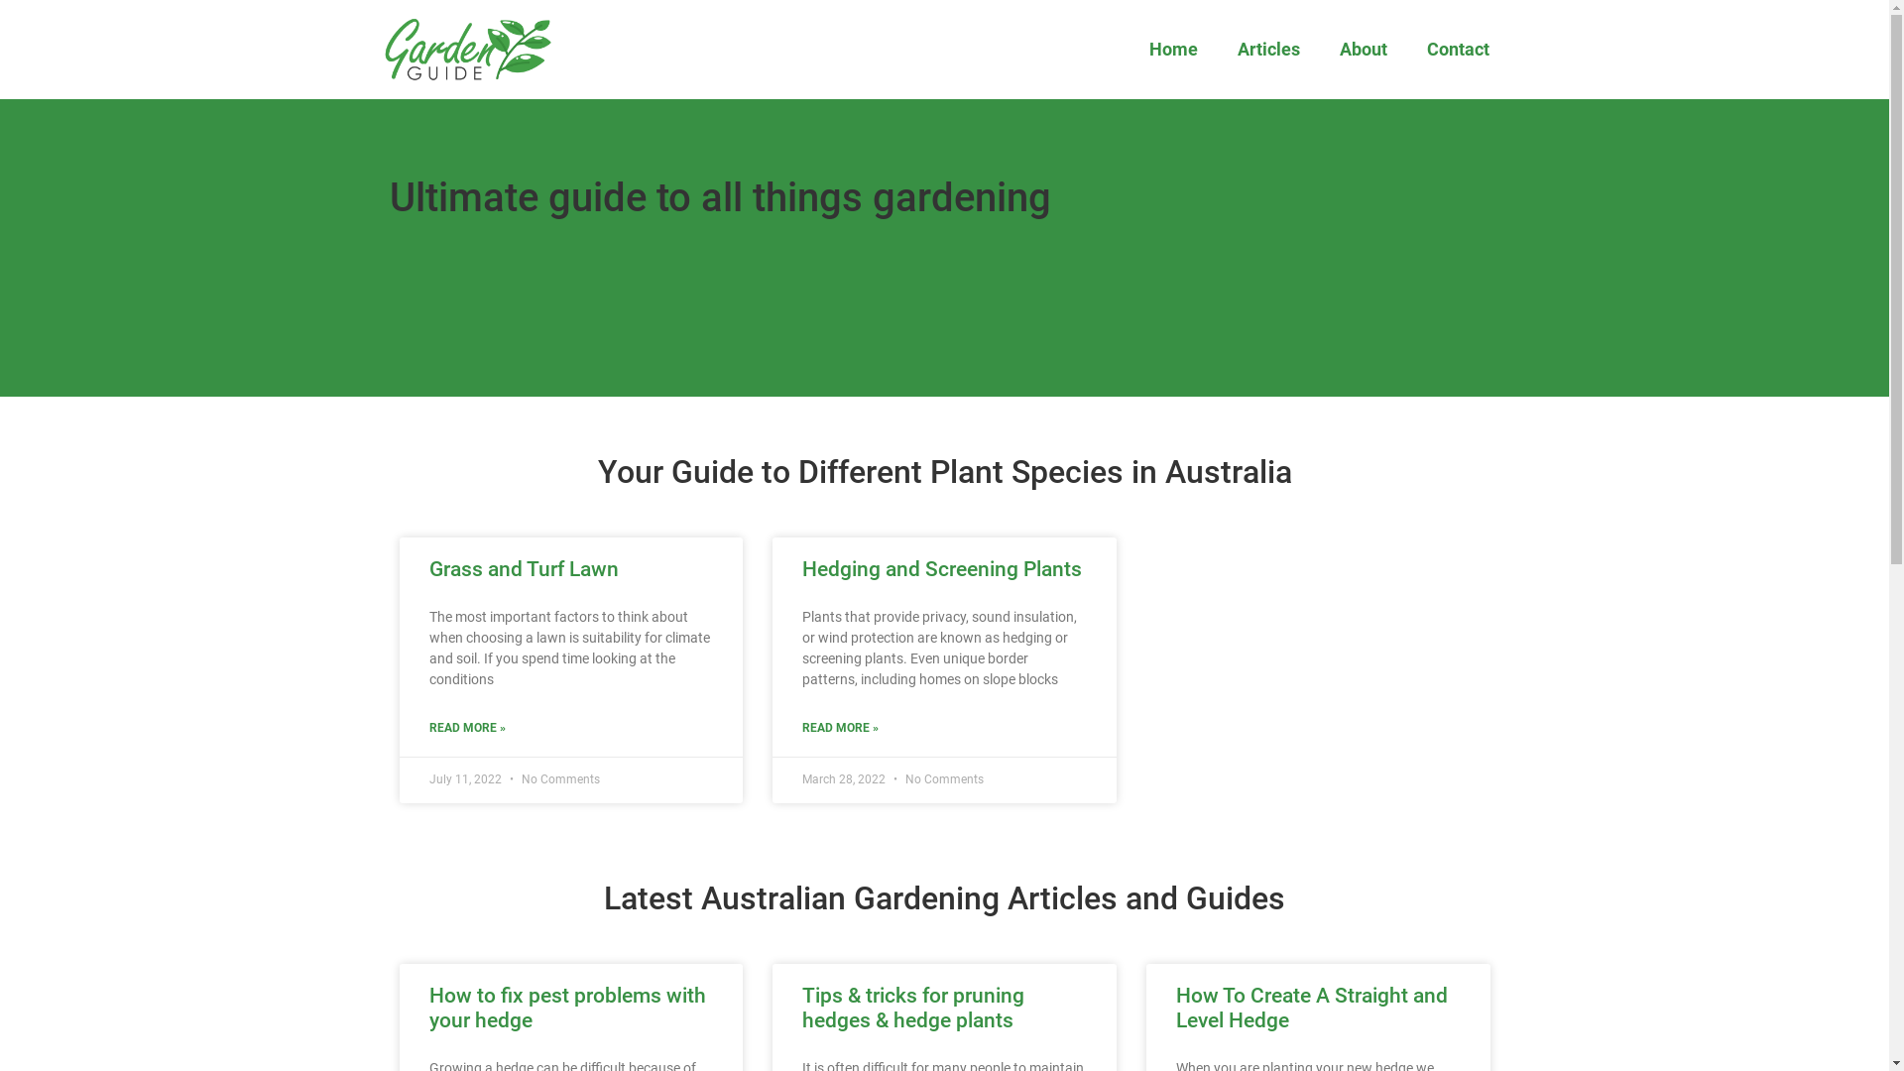 This screenshot has width=1904, height=1071. Describe the element at coordinates (913, 1008) in the screenshot. I see `Tips & tricks for pruning hedges & hedge plants` at that location.